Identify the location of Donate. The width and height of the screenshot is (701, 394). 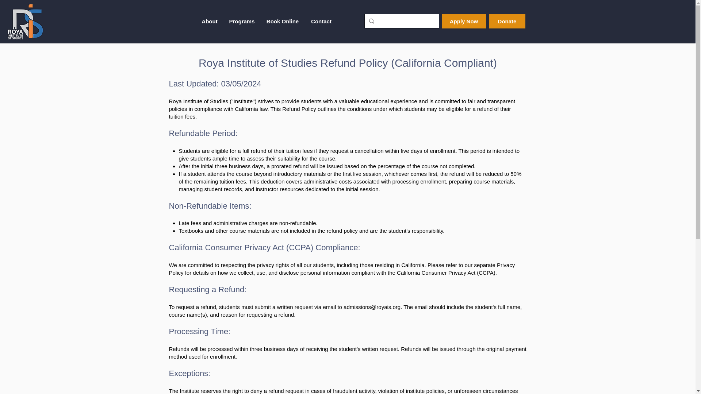
(507, 21).